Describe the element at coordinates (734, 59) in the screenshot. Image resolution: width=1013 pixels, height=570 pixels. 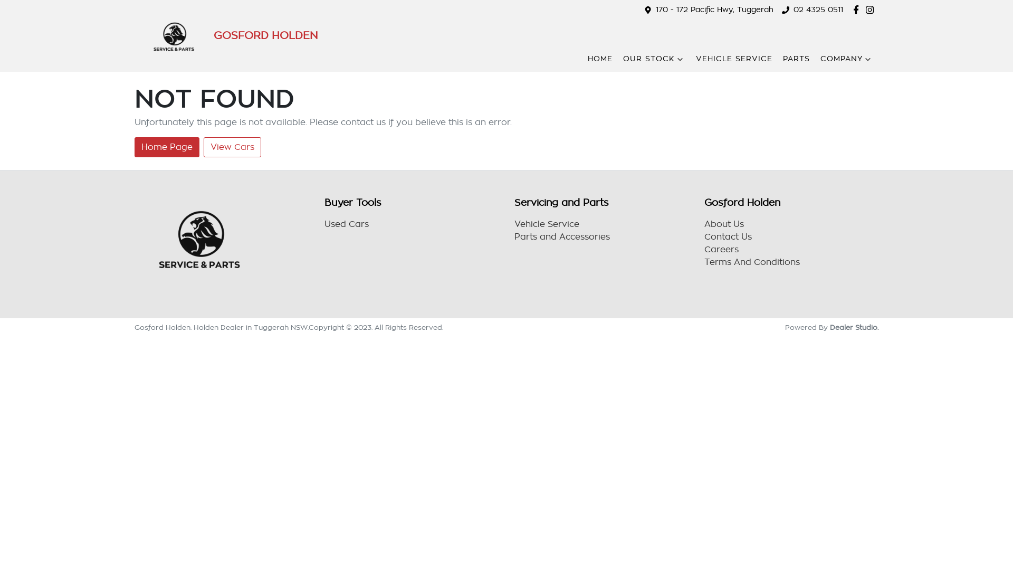
I see `VEHICLE SERVICE` at that location.